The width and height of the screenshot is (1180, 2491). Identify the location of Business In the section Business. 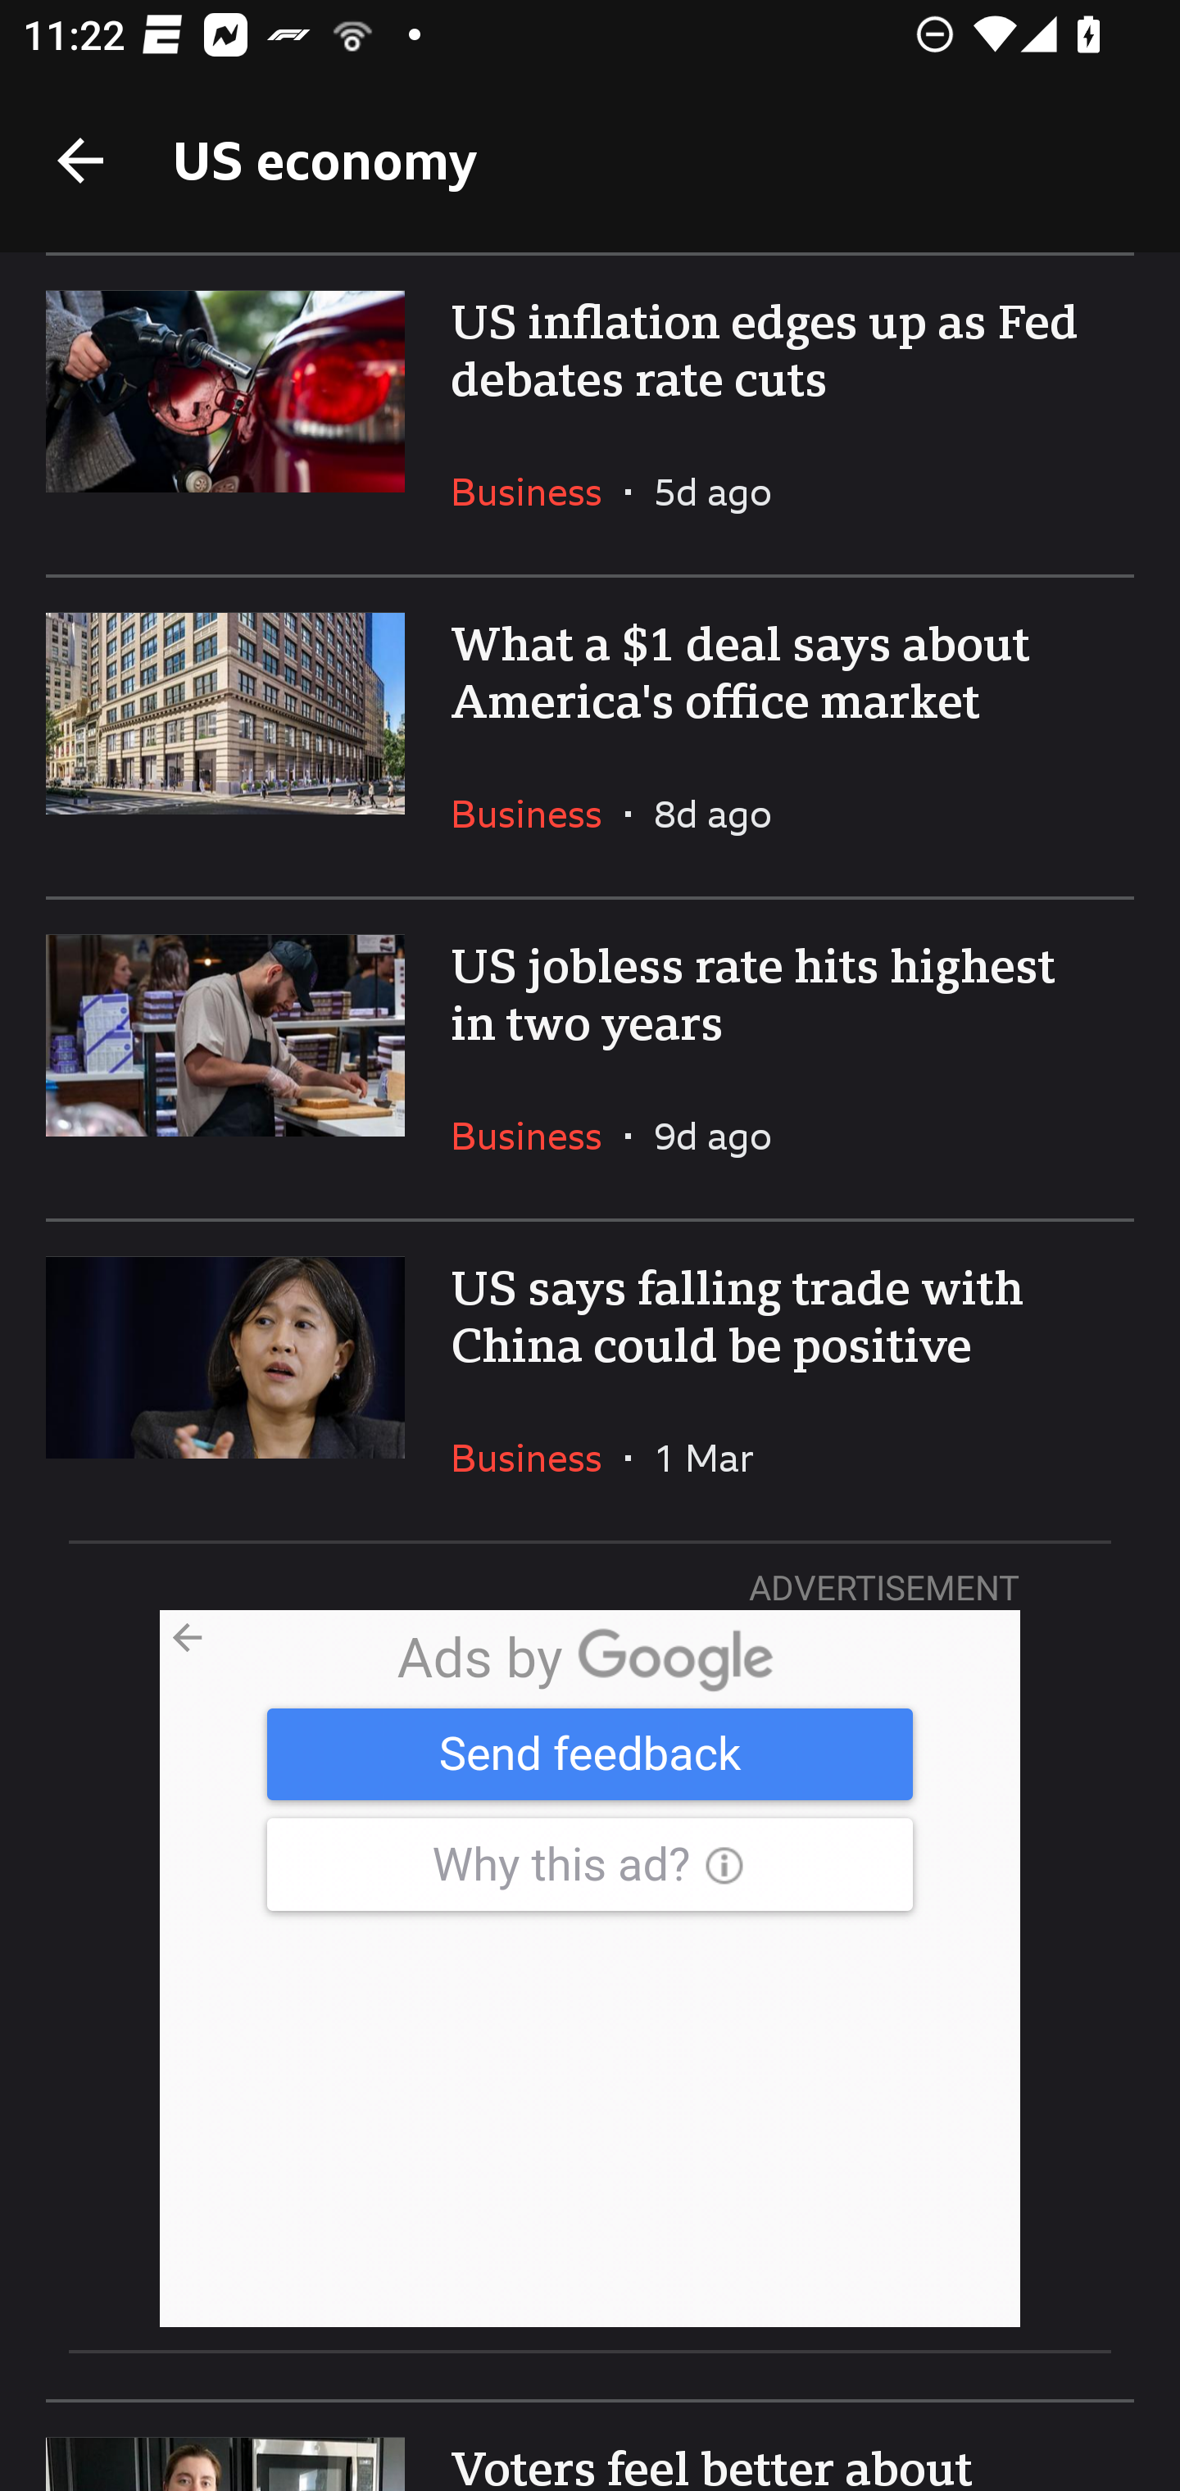
(538, 1457).